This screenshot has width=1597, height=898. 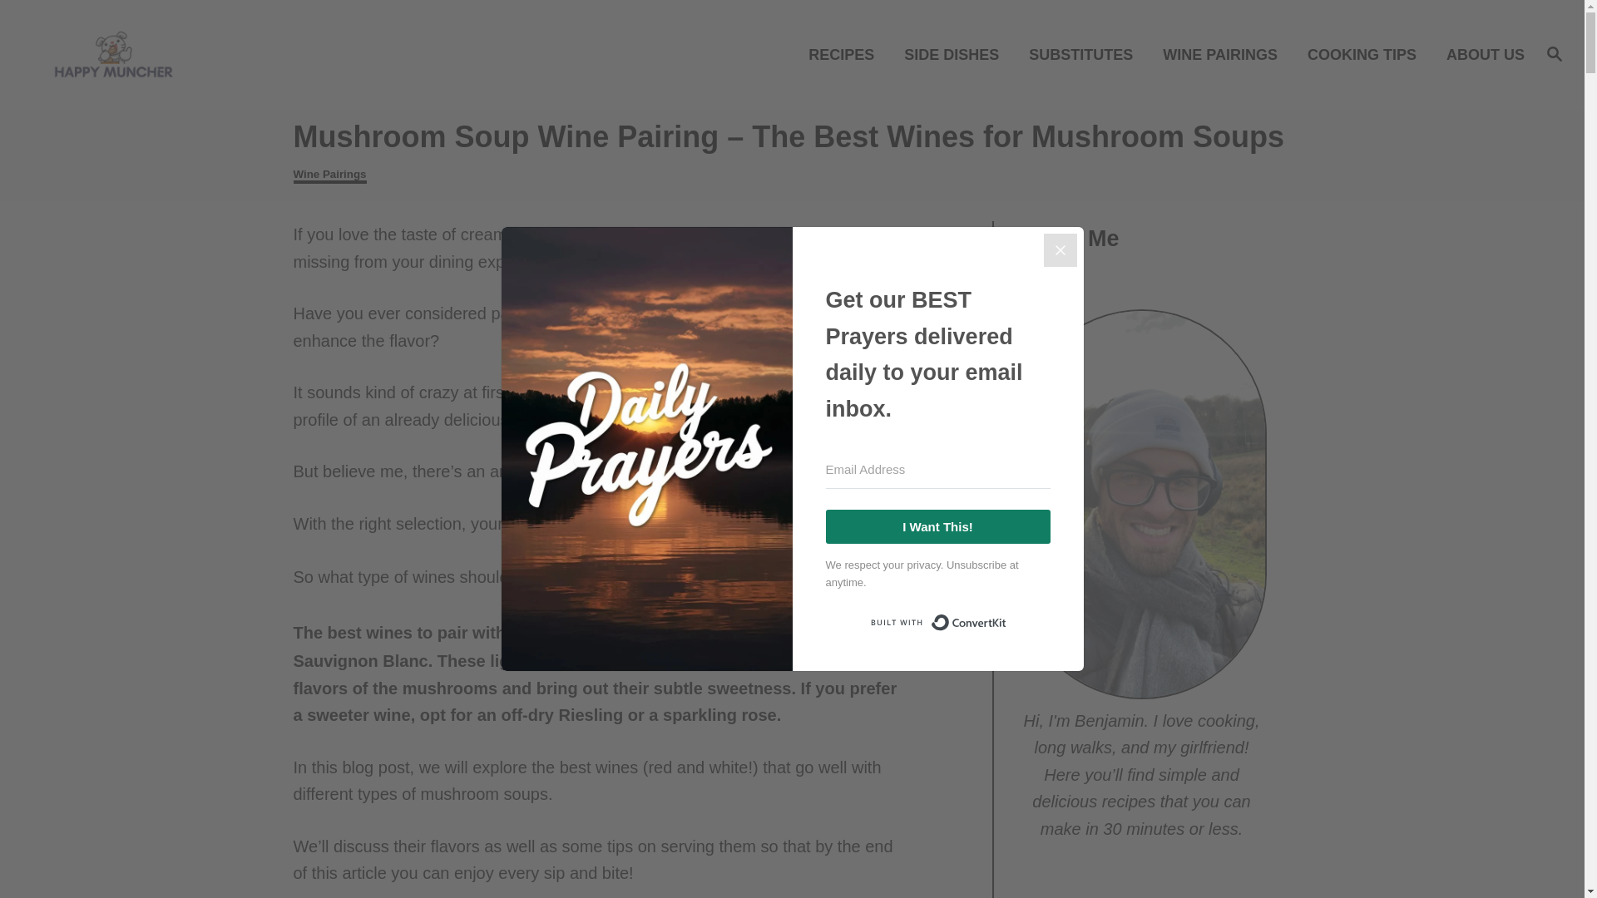 I want to click on SUBSTITUTES, so click(x=1085, y=53).